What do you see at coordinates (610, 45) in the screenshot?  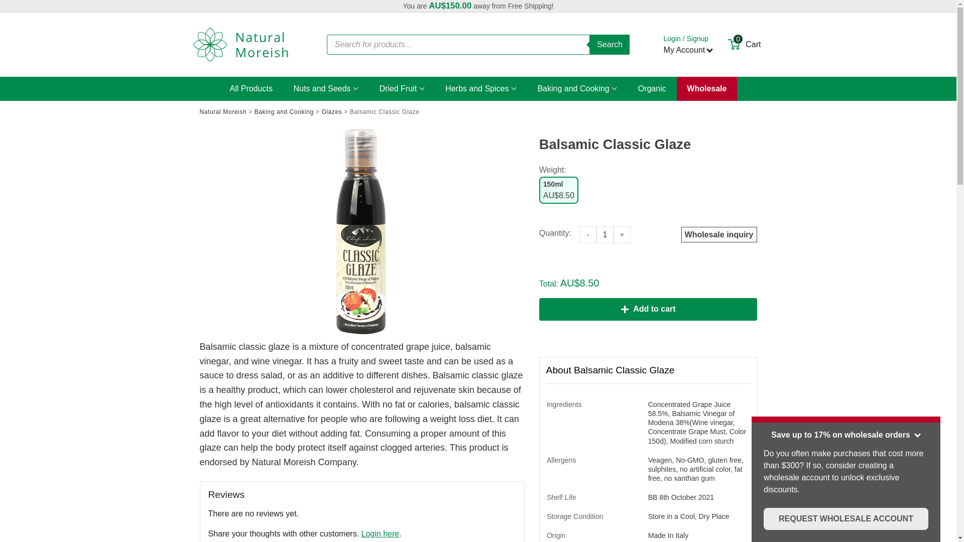 I see `Search` at bounding box center [610, 45].